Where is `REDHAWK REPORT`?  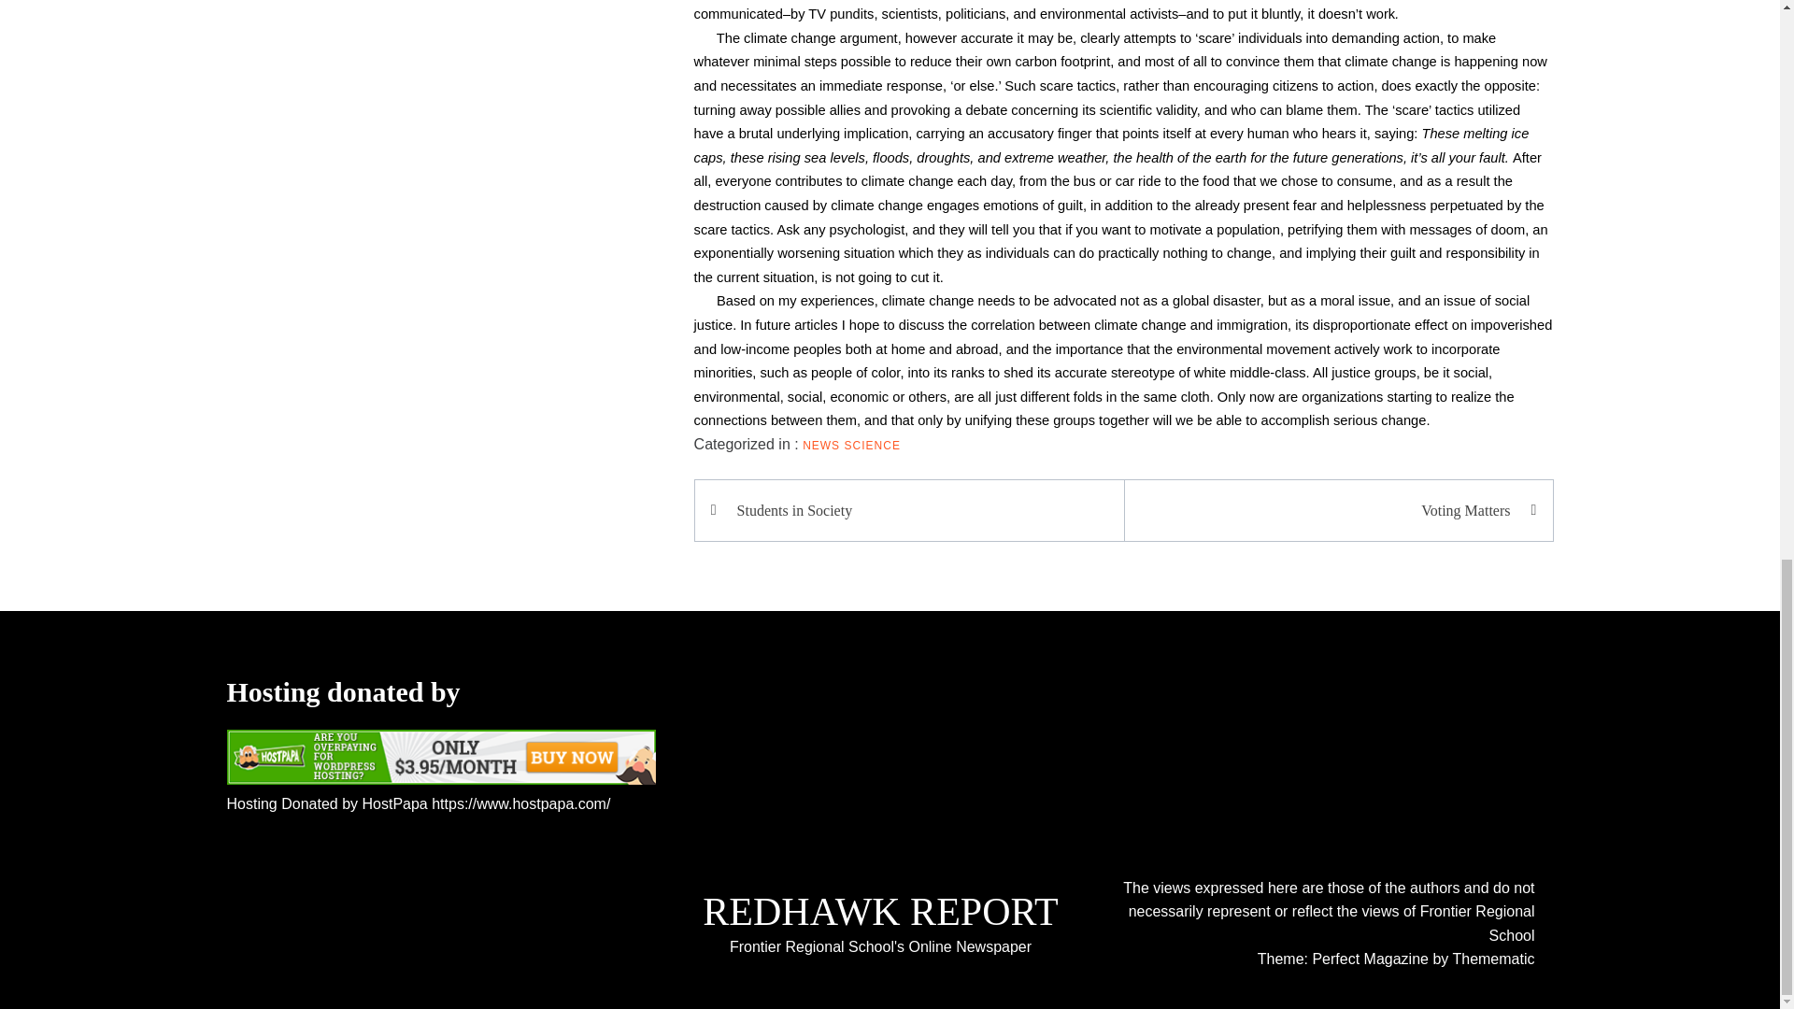
REDHAWK REPORT is located at coordinates (880, 912).